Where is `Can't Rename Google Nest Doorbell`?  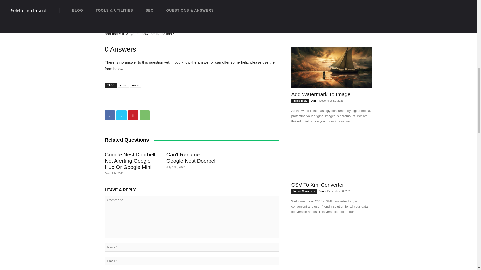 Can't Rename Google Nest Doorbell is located at coordinates (191, 157).